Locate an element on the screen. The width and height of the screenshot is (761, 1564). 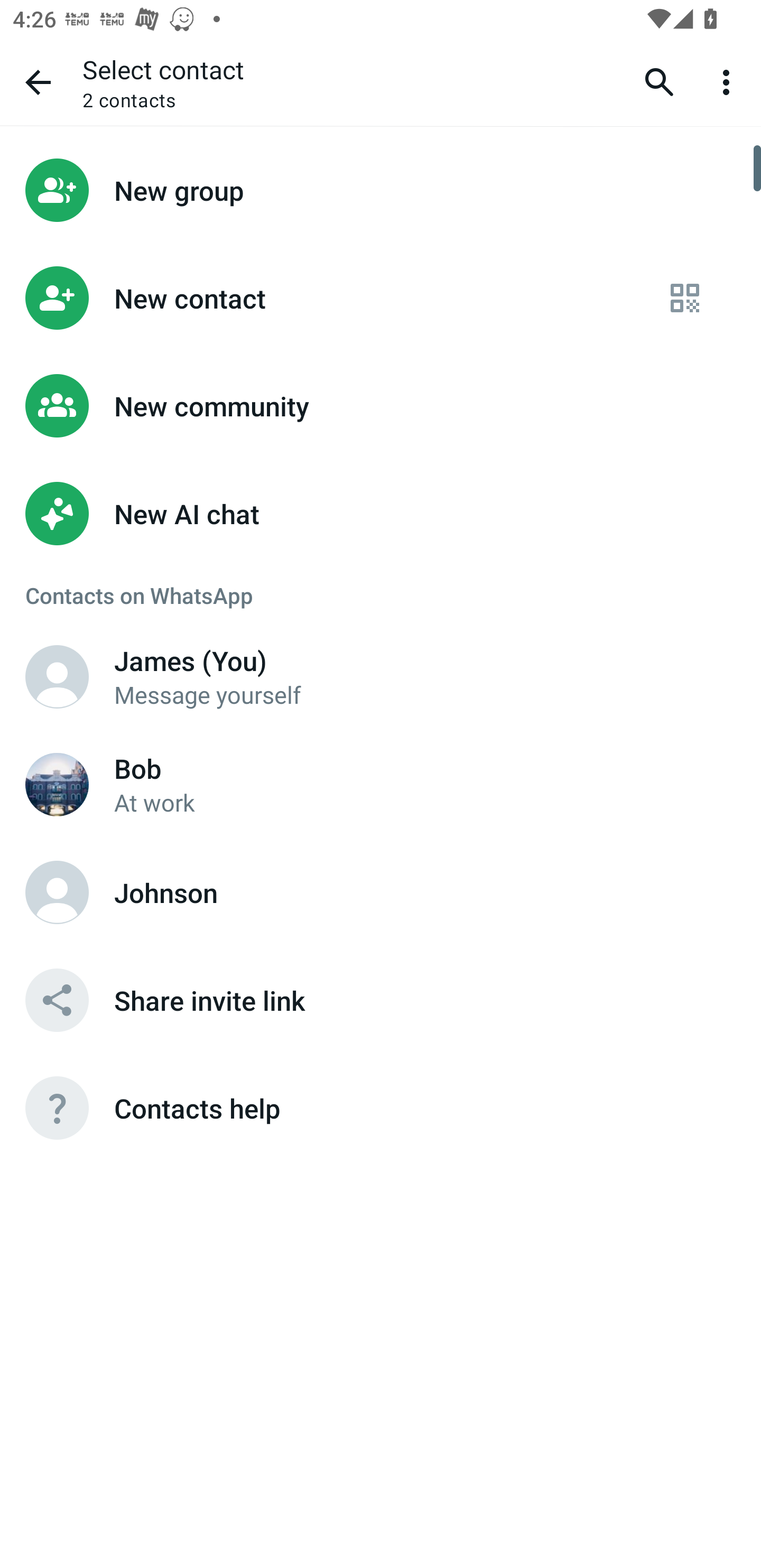
Navigate up is located at coordinates (38, 82).